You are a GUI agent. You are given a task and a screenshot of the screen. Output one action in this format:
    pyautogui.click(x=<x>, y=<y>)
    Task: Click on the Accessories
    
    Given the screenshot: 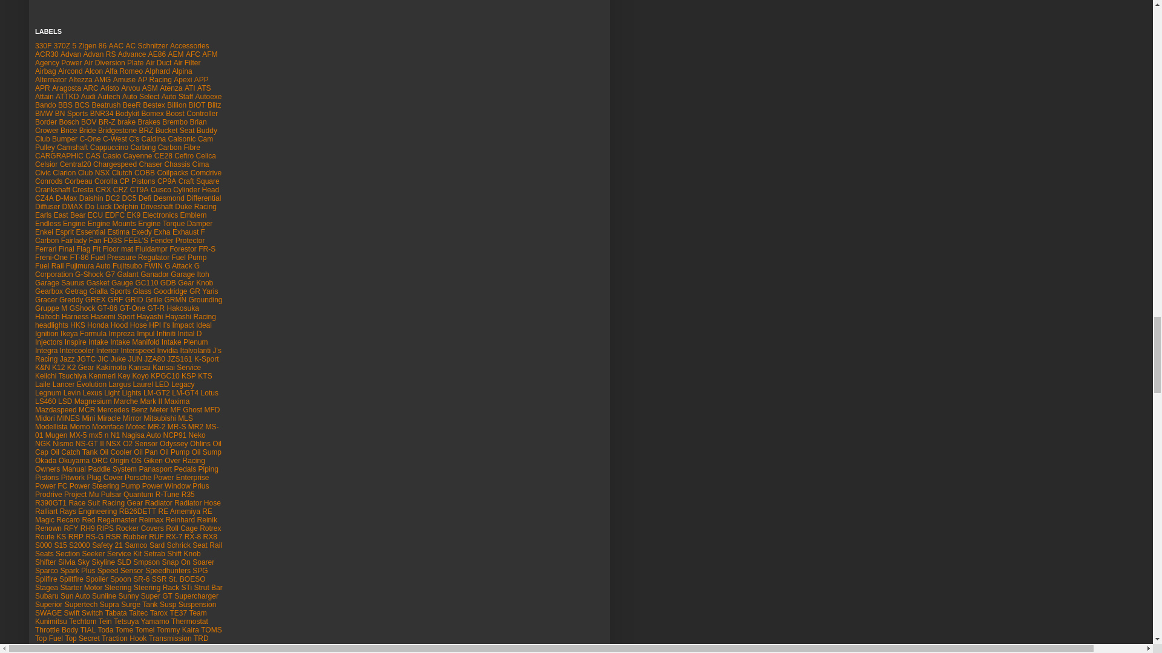 What is the action you would take?
    pyautogui.click(x=189, y=46)
    